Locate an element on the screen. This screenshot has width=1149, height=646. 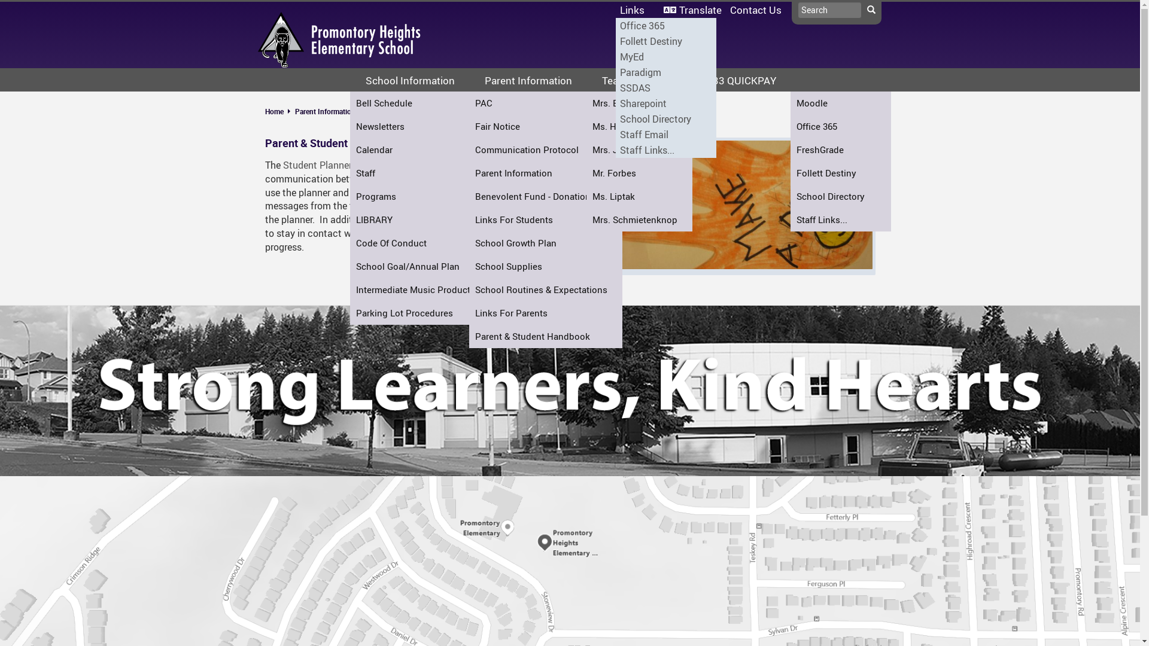
Teacher Pages is located at coordinates (635, 80).